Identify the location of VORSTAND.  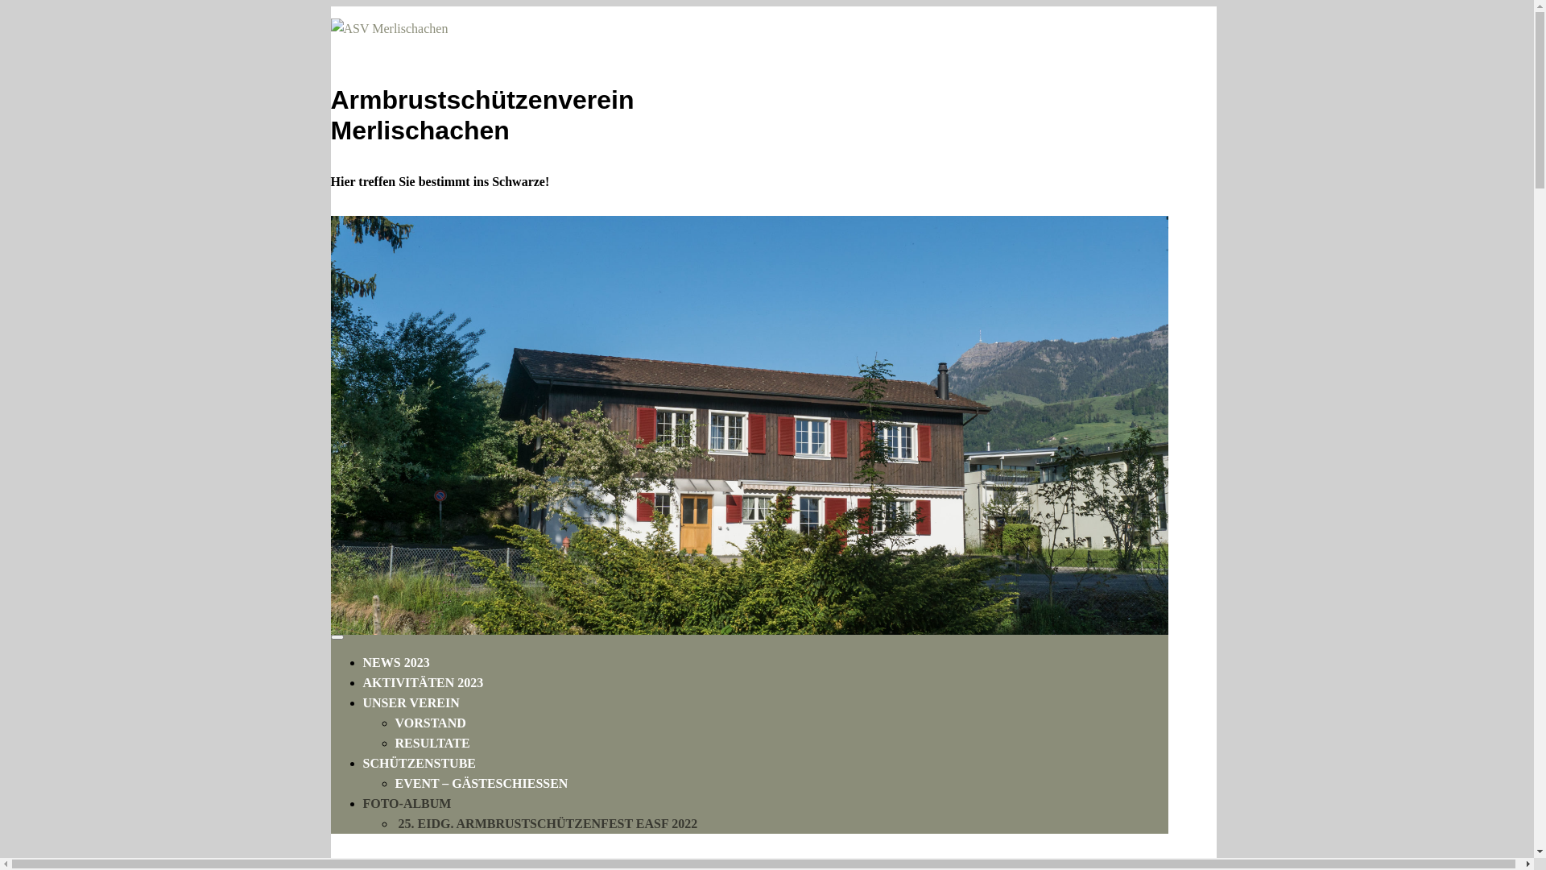
(430, 723).